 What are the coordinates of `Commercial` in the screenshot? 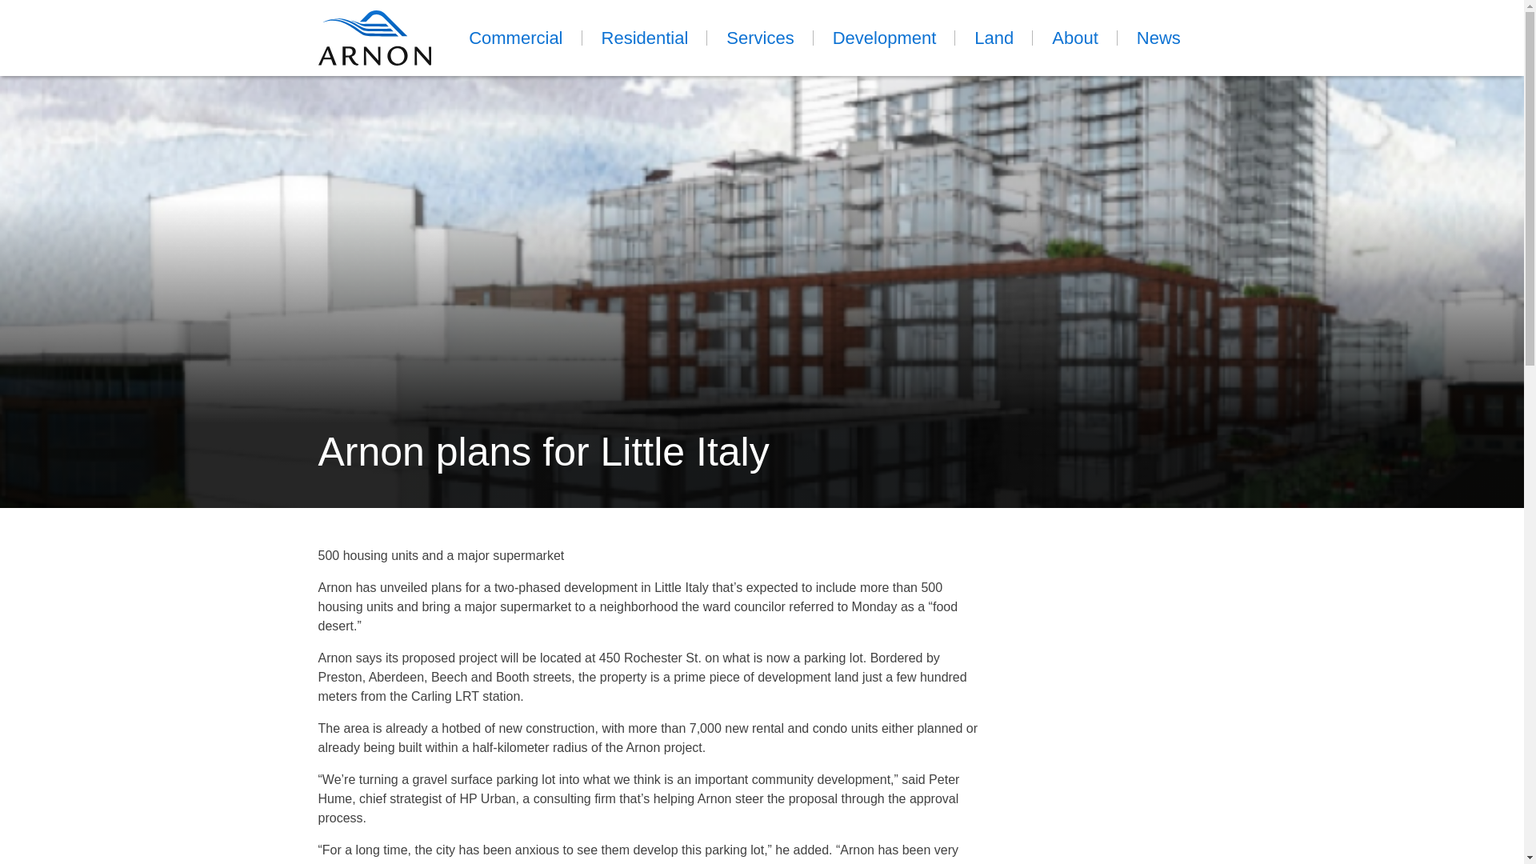 It's located at (515, 38).